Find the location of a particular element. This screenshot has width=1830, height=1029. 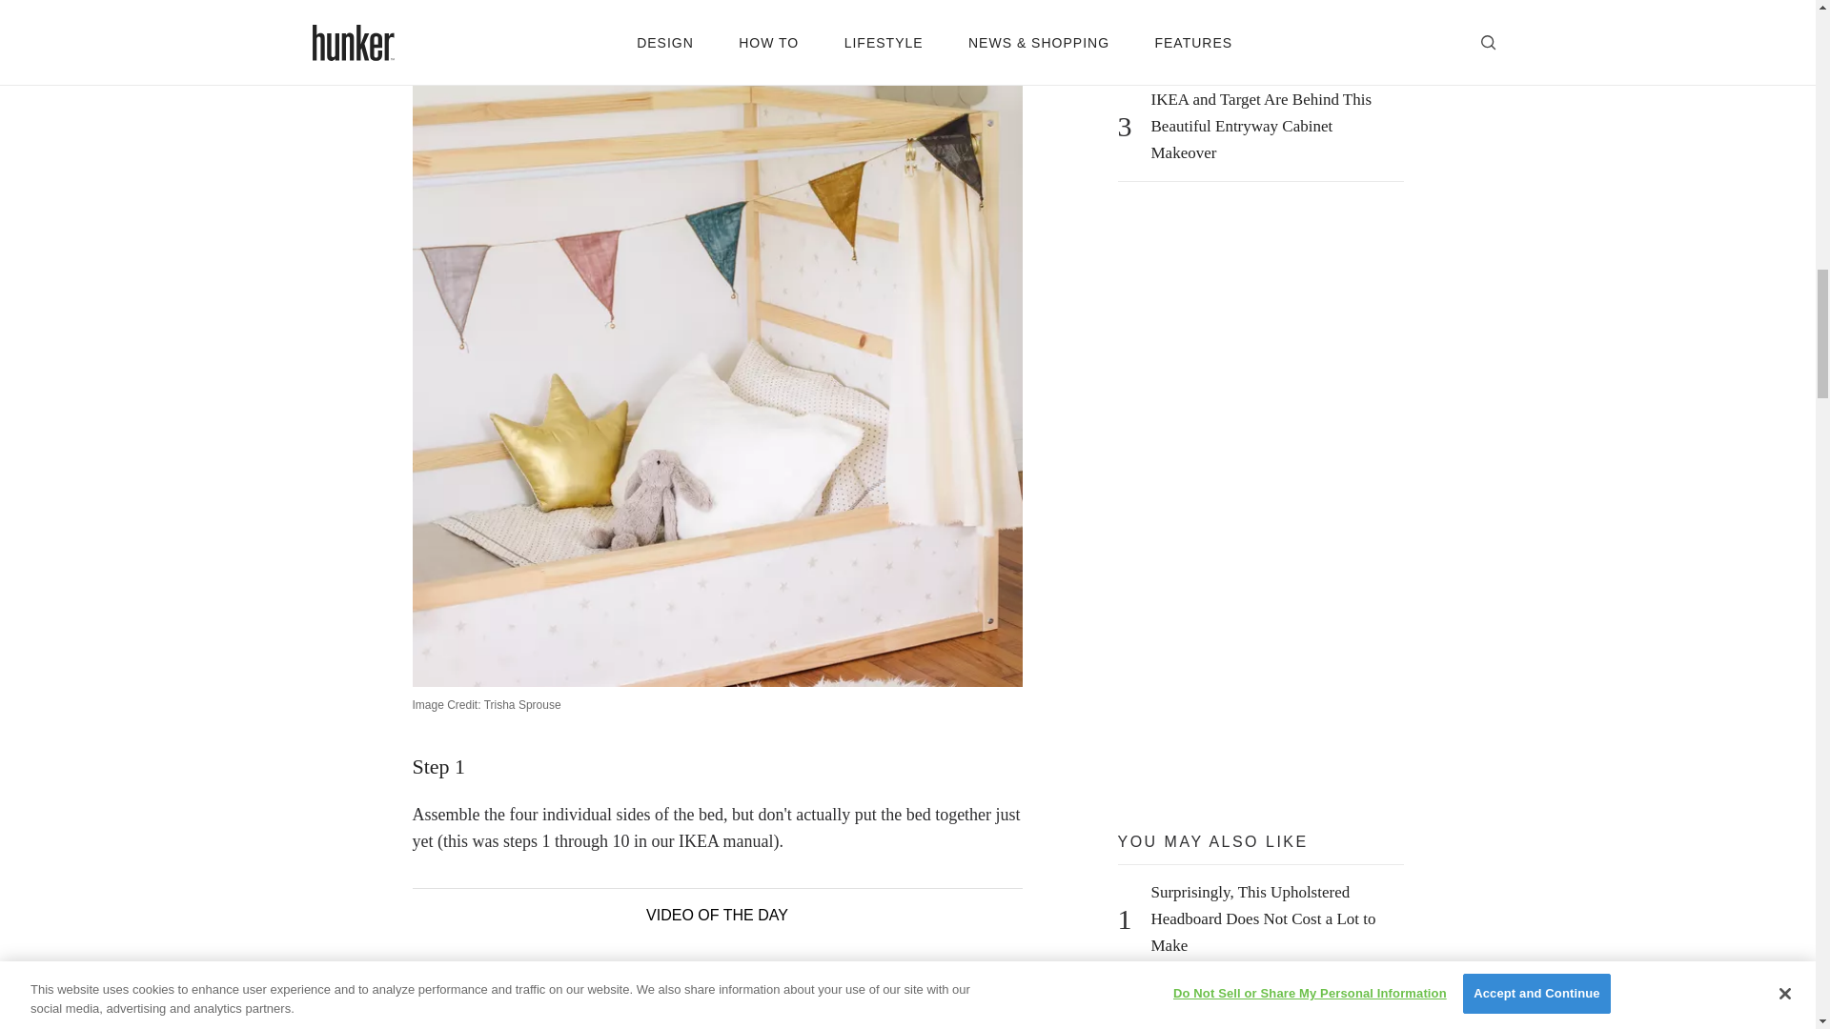

How to Hem Pants Using Iron-On Adhesive Tape is located at coordinates (1272, 1008).